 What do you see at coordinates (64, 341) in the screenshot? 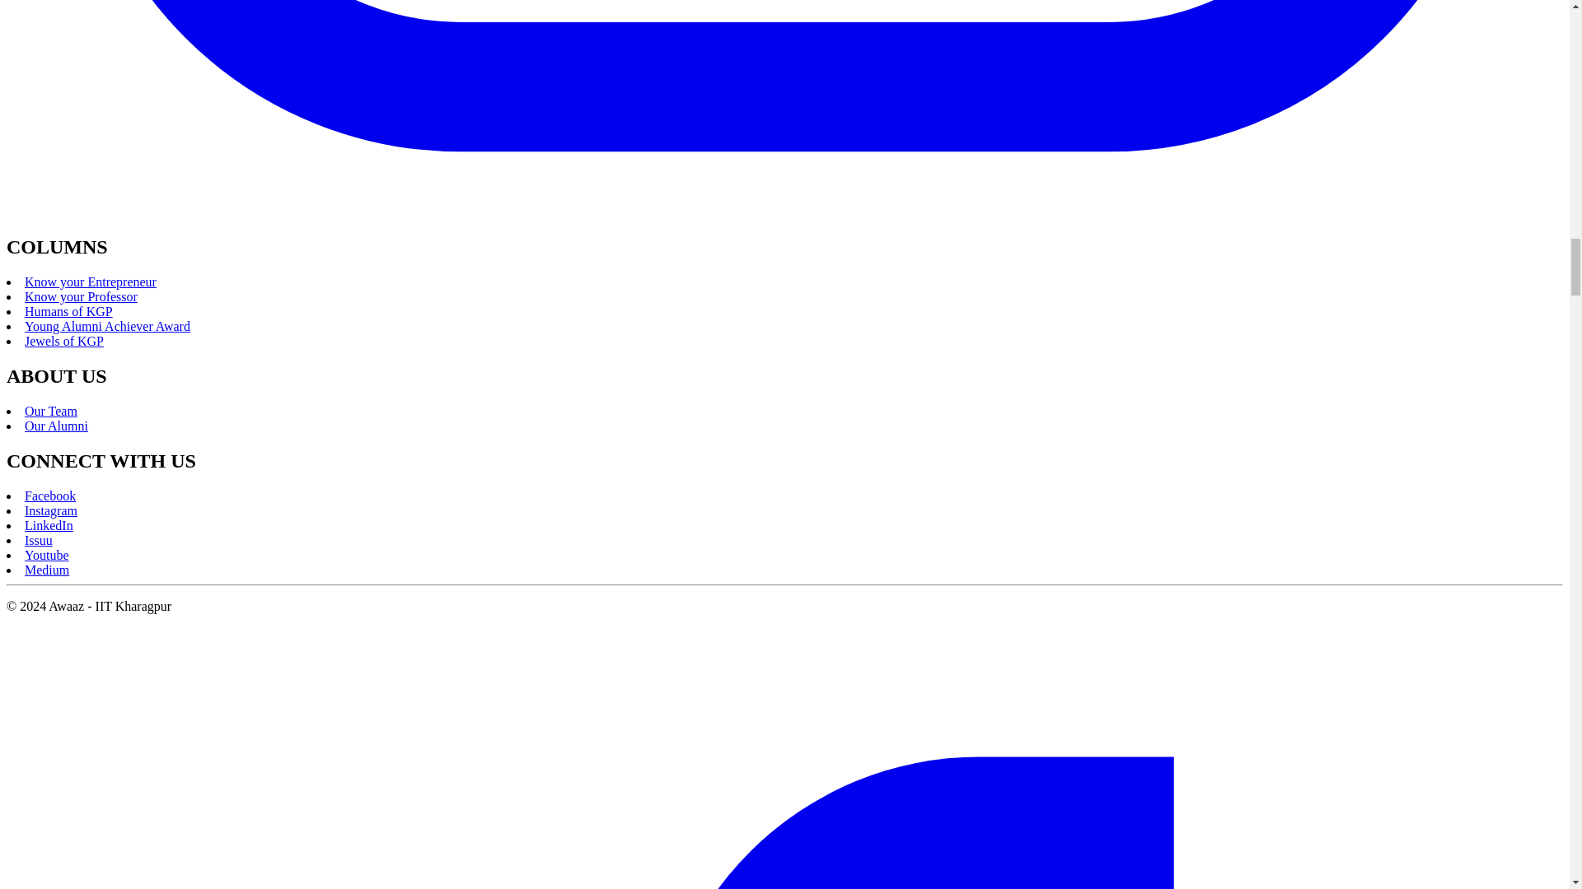
I see `Jewels of KGP` at bounding box center [64, 341].